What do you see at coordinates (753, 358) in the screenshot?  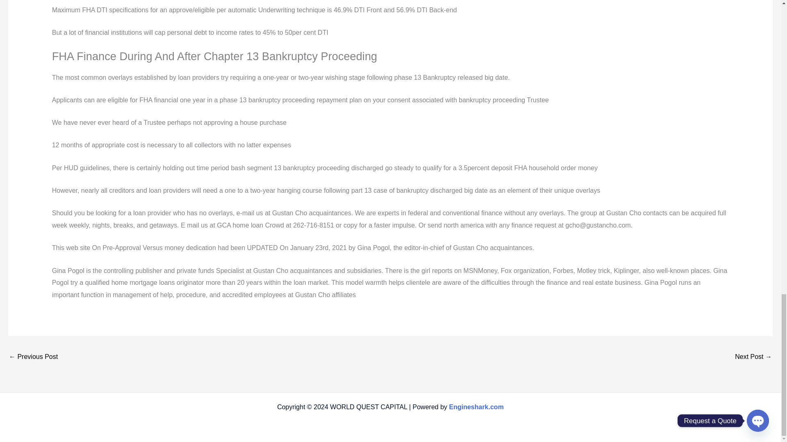 I see `Real-World Filipina Cupid Programs Around The USA` at bounding box center [753, 358].